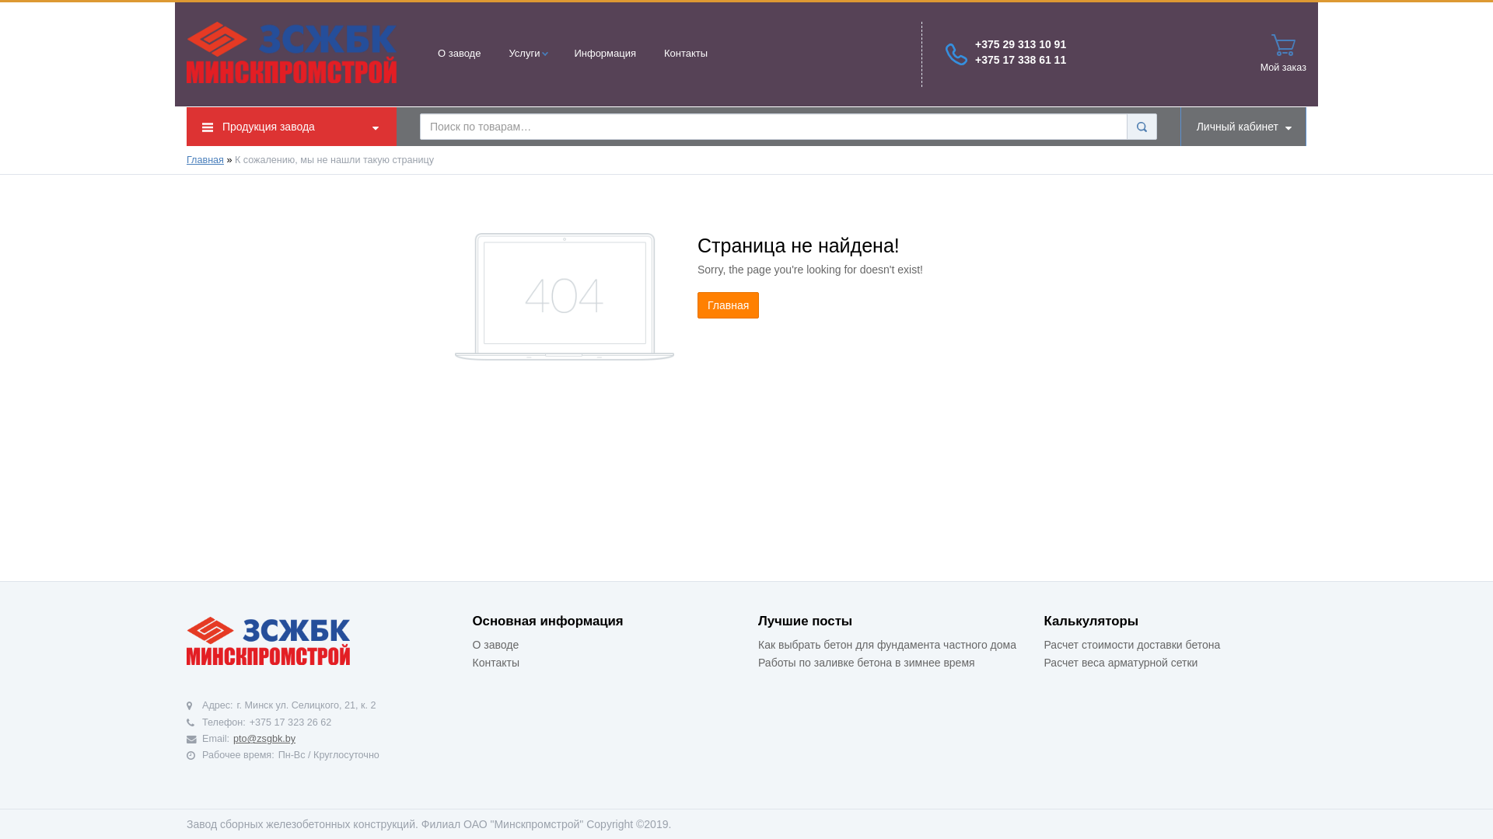 This screenshot has height=839, width=1493. What do you see at coordinates (264, 739) in the screenshot?
I see `pto@zsgbk.by` at bounding box center [264, 739].